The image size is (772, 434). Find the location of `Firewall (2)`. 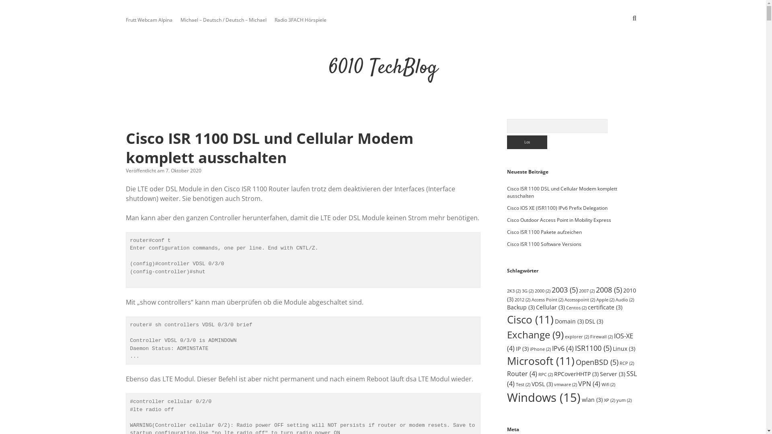

Firewall (2) is located at coordinates (602, 337).